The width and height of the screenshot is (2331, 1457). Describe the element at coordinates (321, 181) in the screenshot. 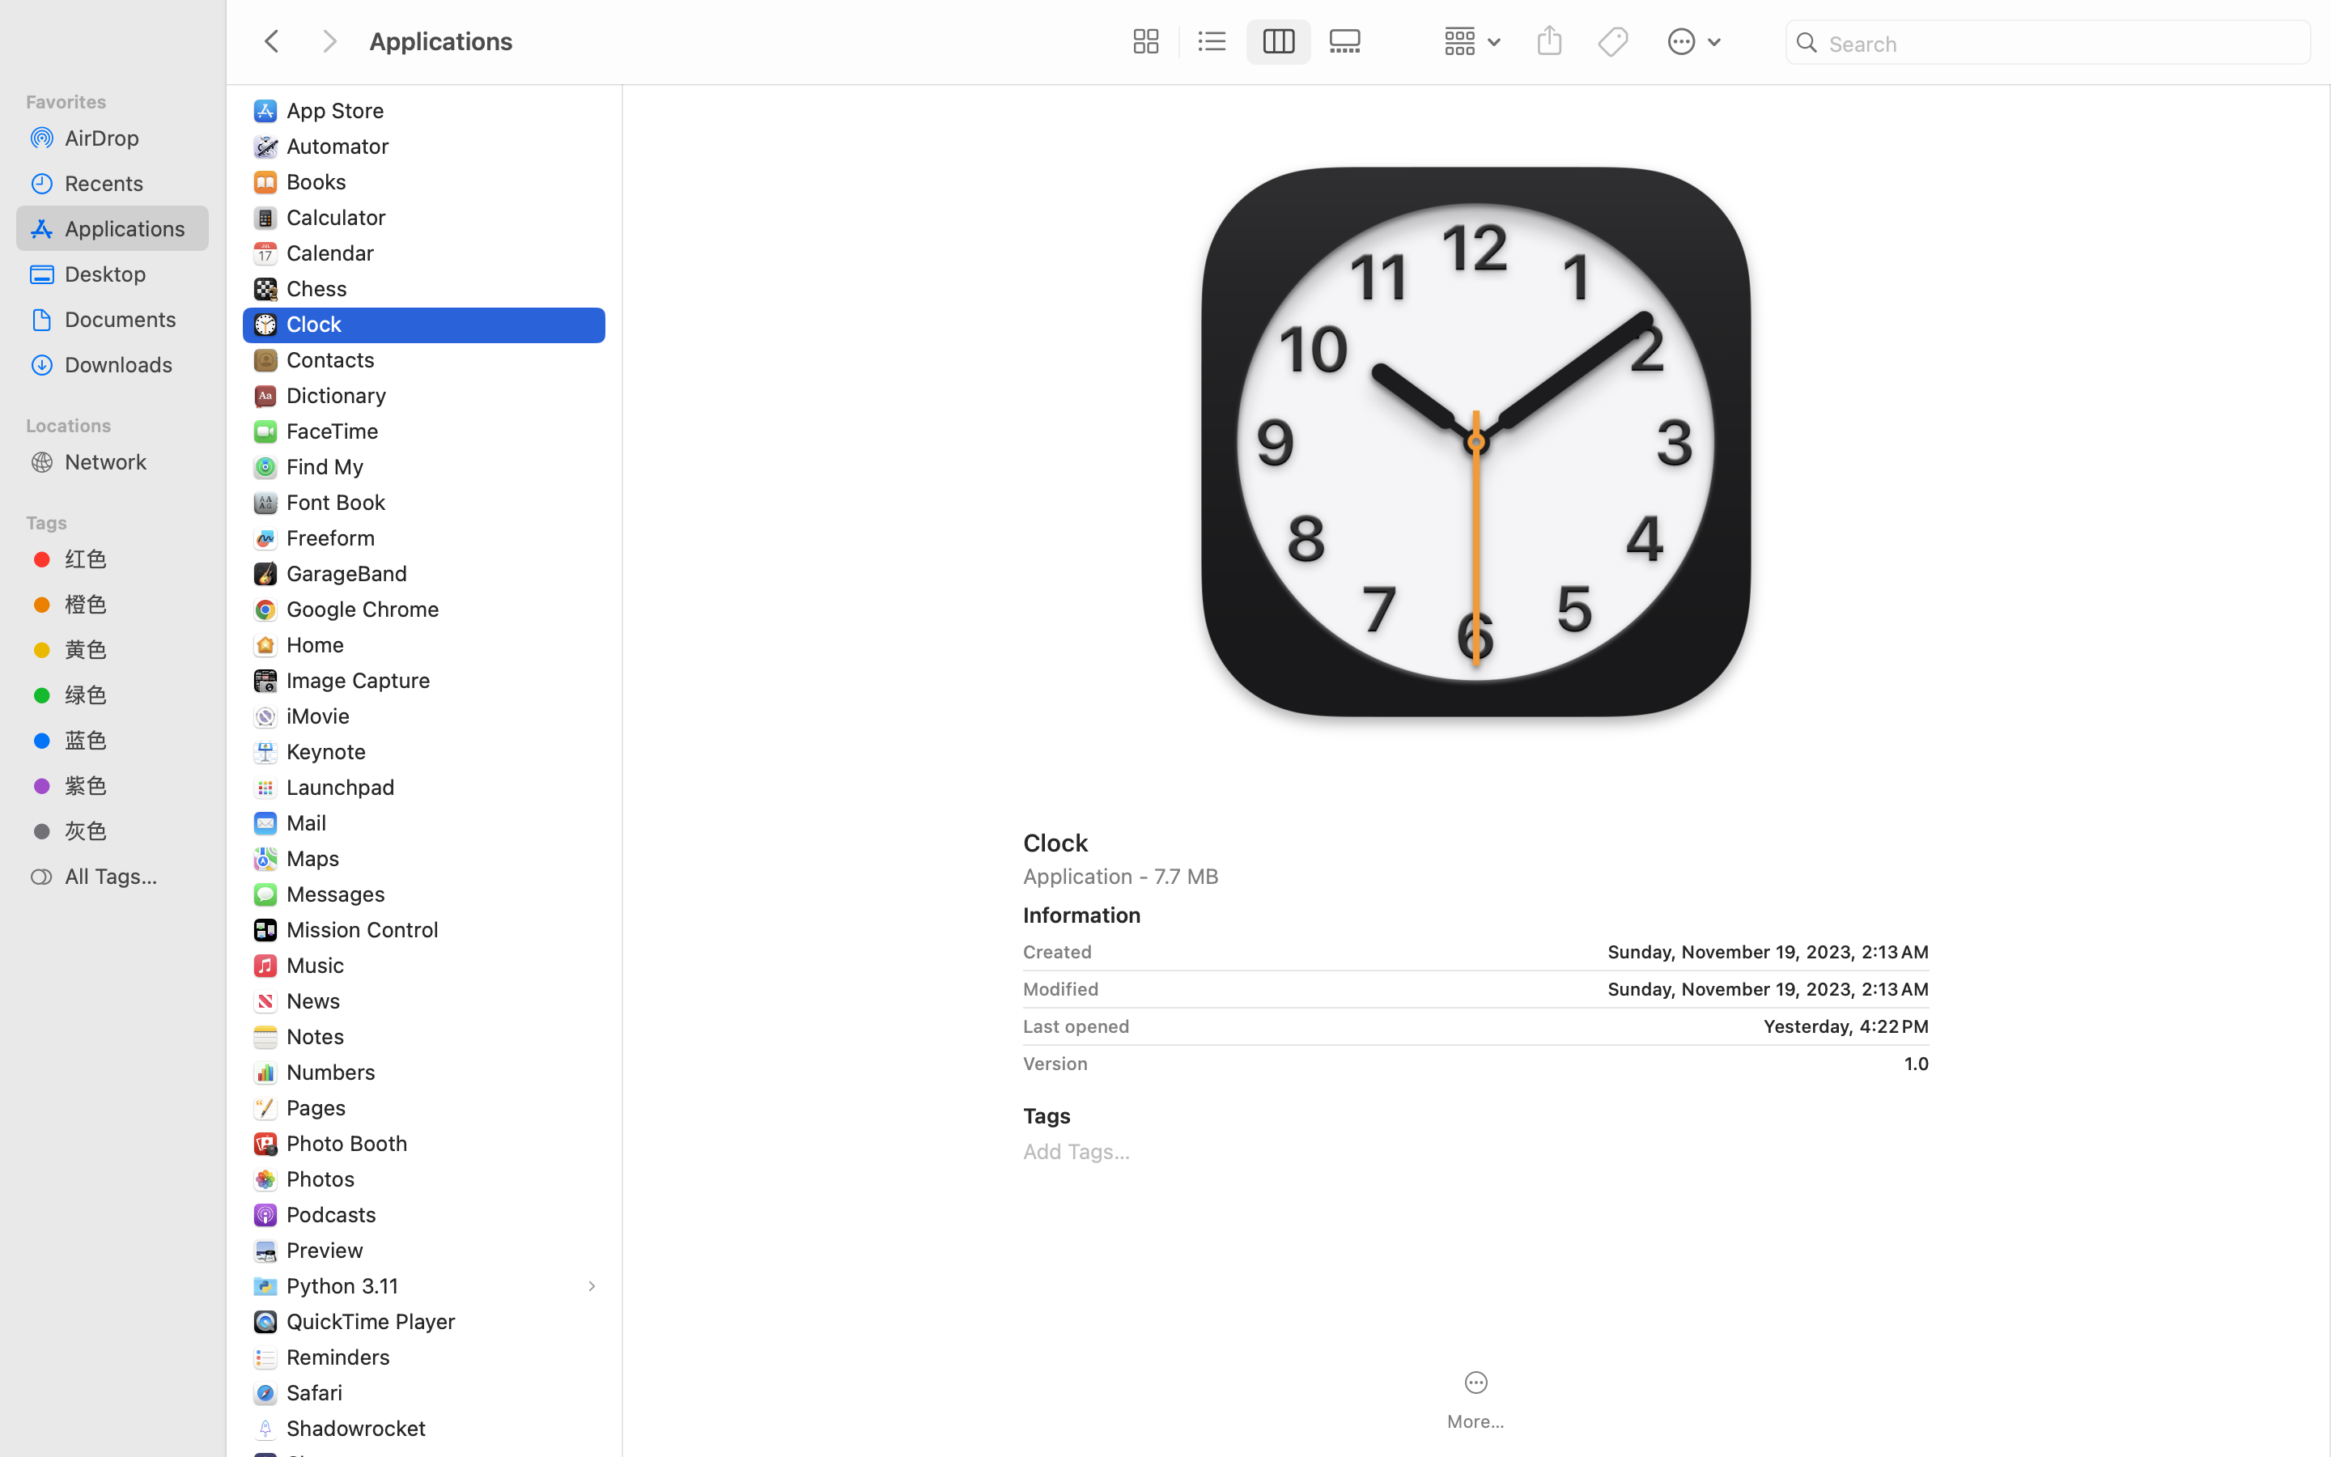

I see `Books` at that location.